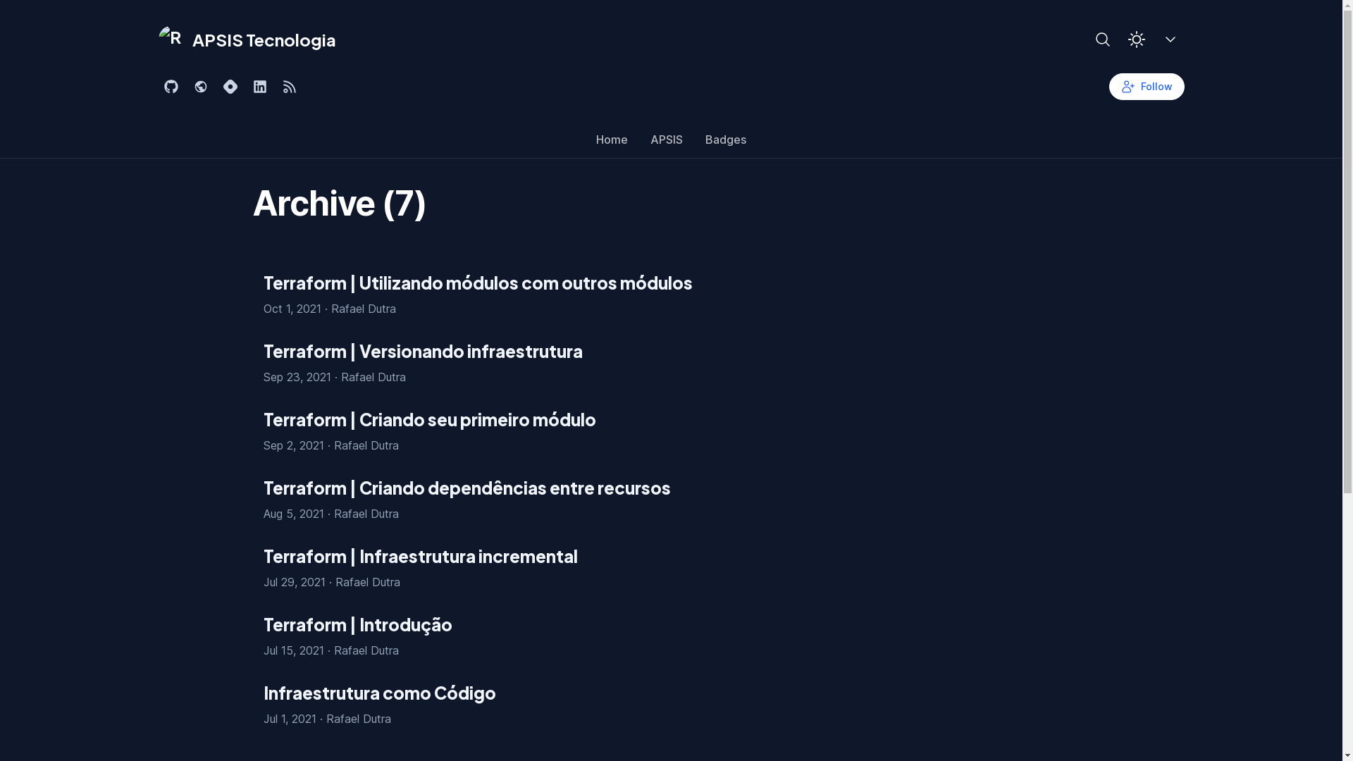 Image resolution: width=1353 pixels, height=761 pixels. I want to click on APSIS Tecnologia, so click(247, 39).